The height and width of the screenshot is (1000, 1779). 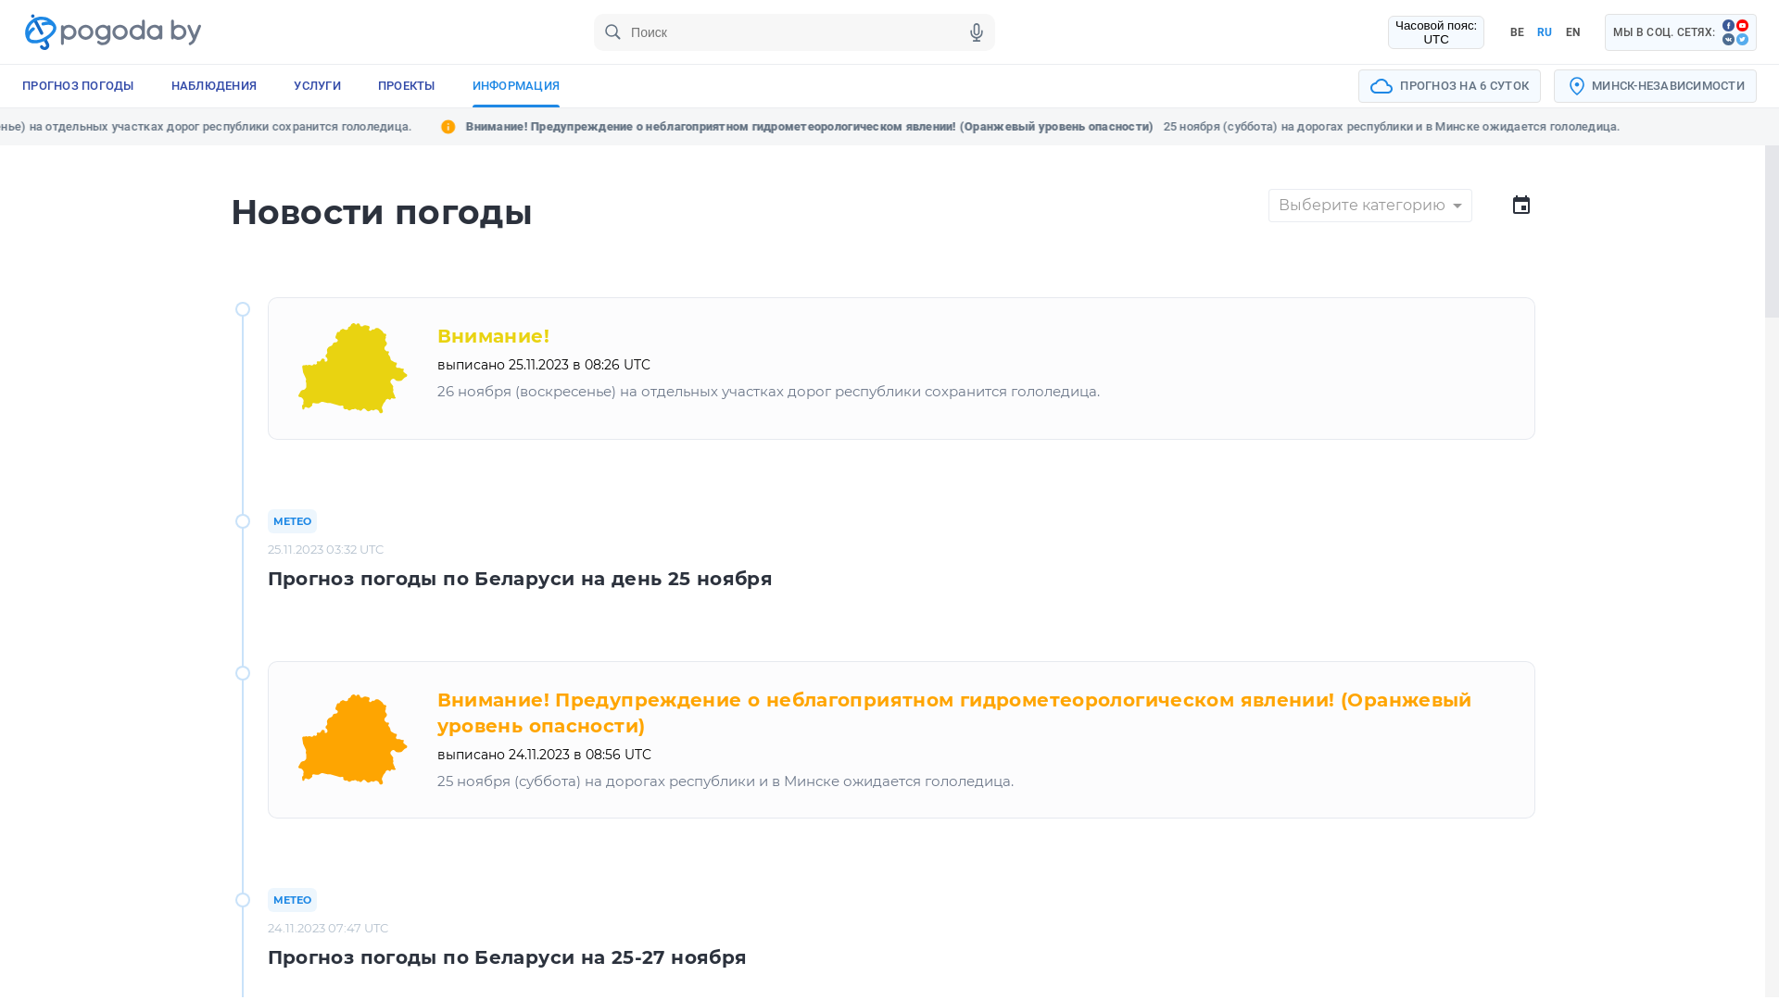 What do you see at coordinates (1517, 31) in the screenshot?
I see `BE` at bounding box center [1517, 31].